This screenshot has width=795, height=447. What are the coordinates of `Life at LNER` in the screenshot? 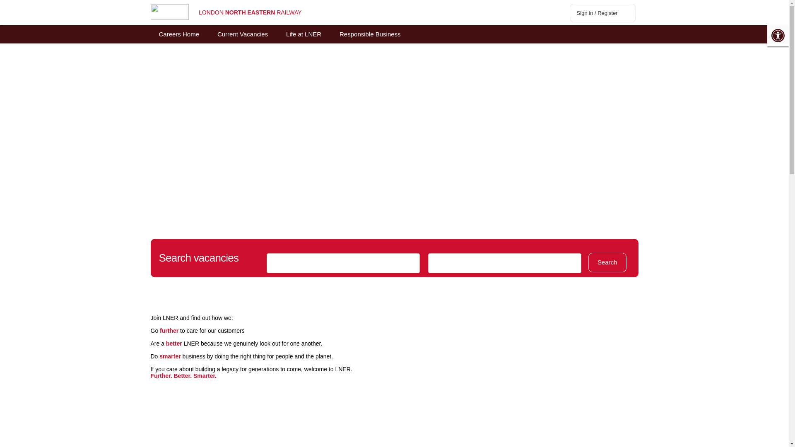 It's located at (304, 34).